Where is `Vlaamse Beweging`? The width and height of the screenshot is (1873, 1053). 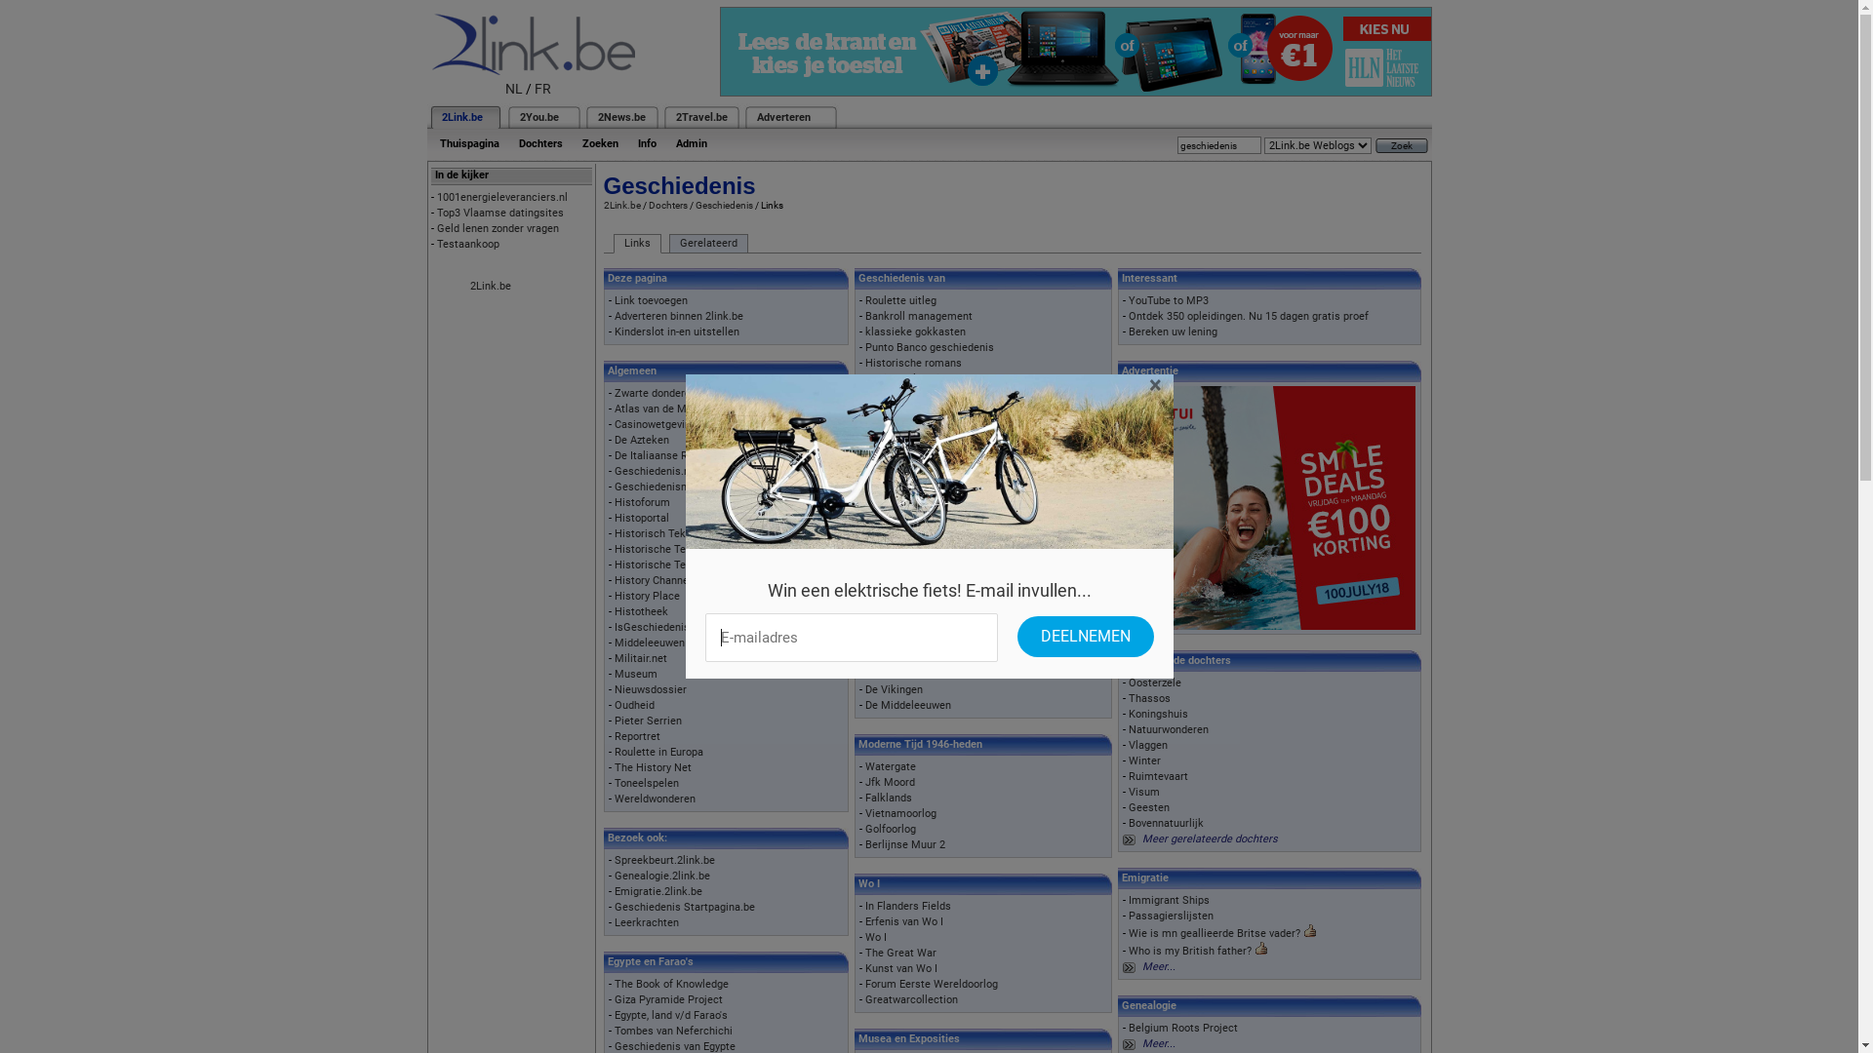 Vlaamse Beweging is located at coordinates (911, 456).